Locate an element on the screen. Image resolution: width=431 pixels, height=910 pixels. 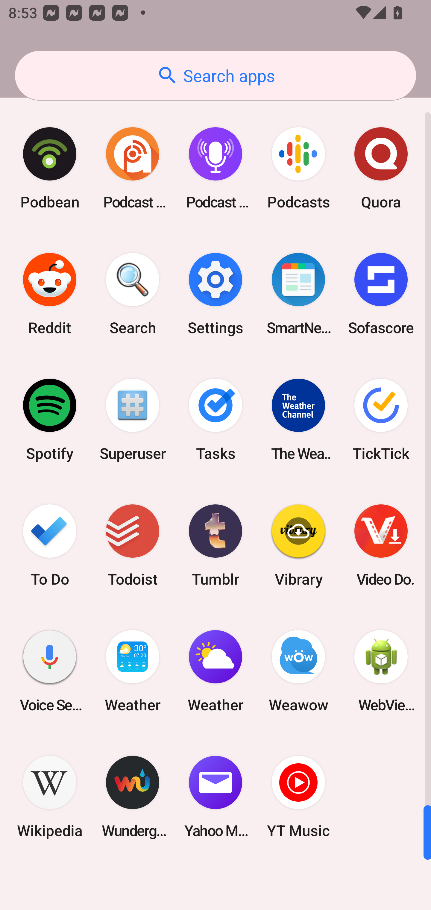
  Search apps is located at coordinates (215, 75).